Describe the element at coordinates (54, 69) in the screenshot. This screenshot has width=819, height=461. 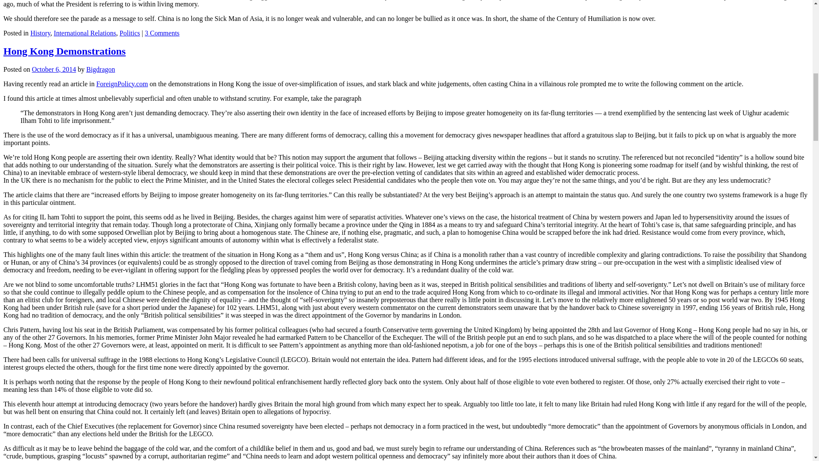
I see `October 6, 2014` at that location.